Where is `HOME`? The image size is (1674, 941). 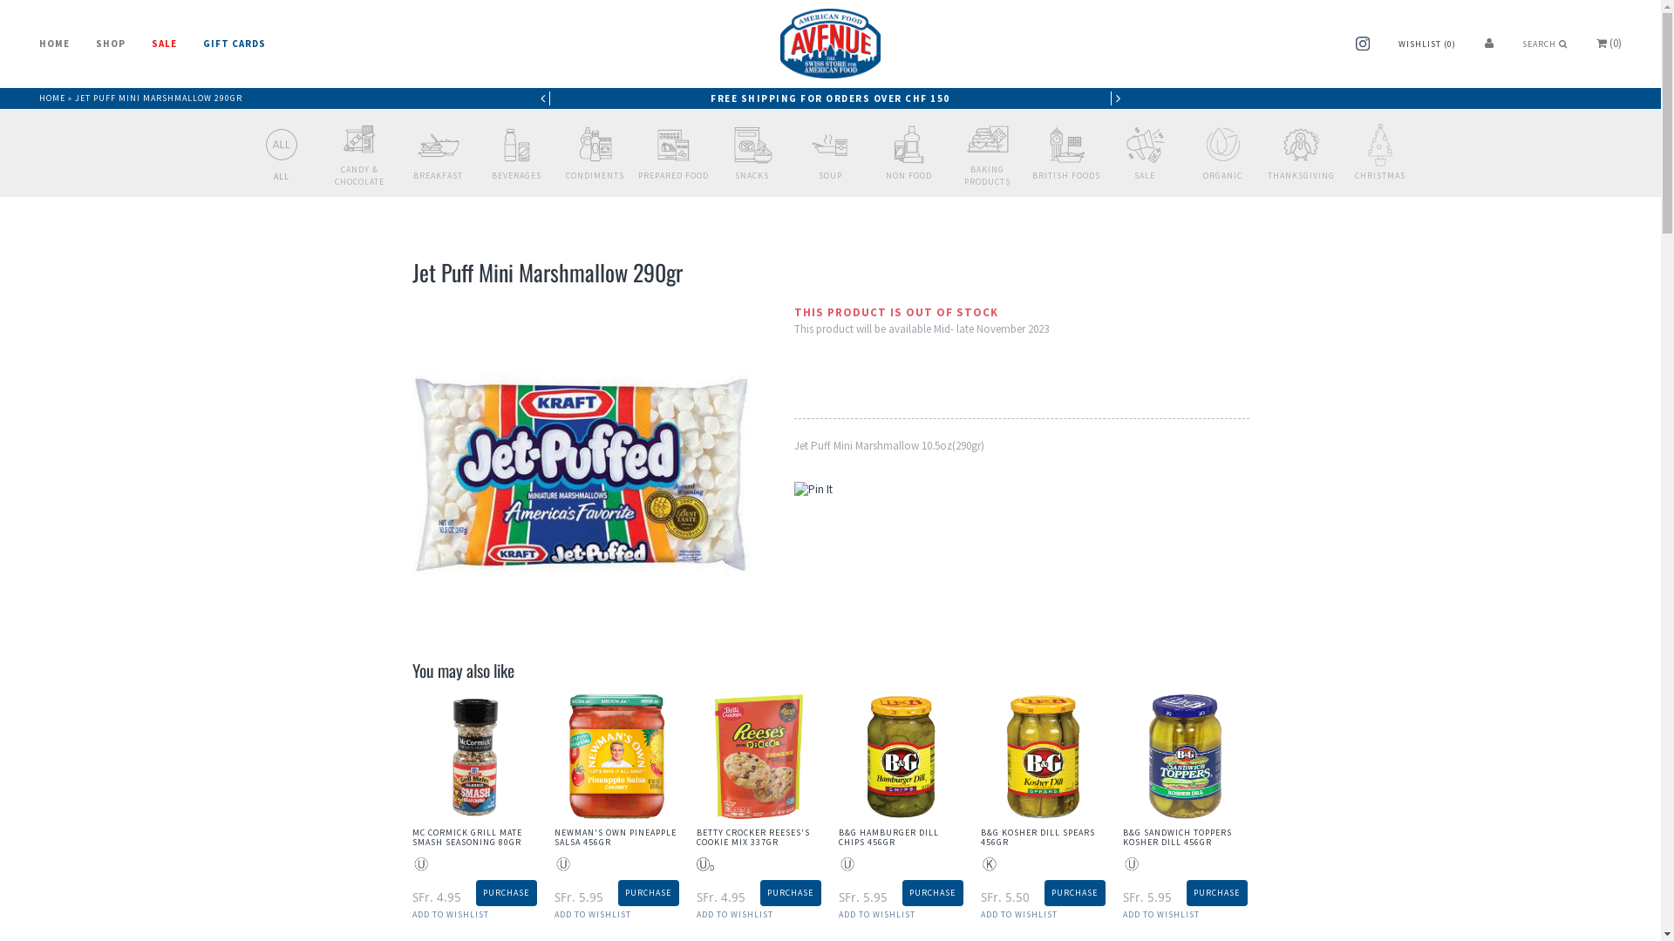
HOME is located at coordinates (52, 98).